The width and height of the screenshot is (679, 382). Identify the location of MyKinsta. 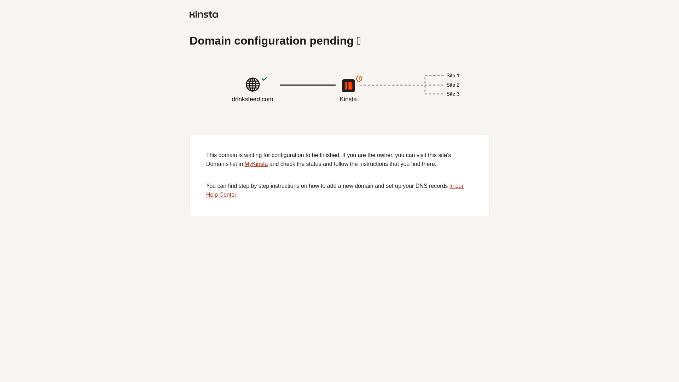
(339, 102).